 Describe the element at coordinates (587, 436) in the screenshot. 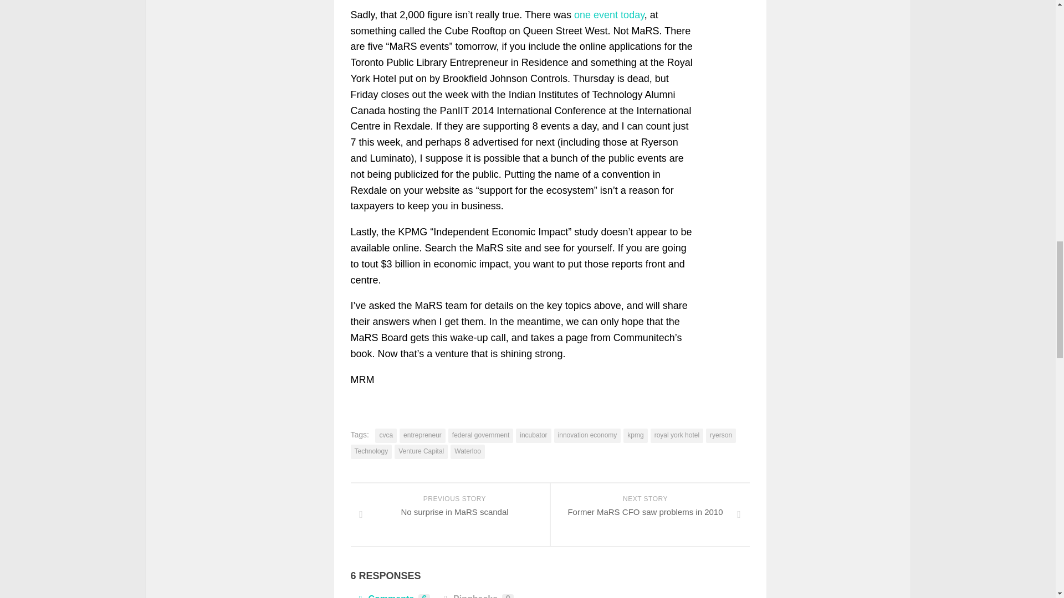

I see `incubator` at that location.